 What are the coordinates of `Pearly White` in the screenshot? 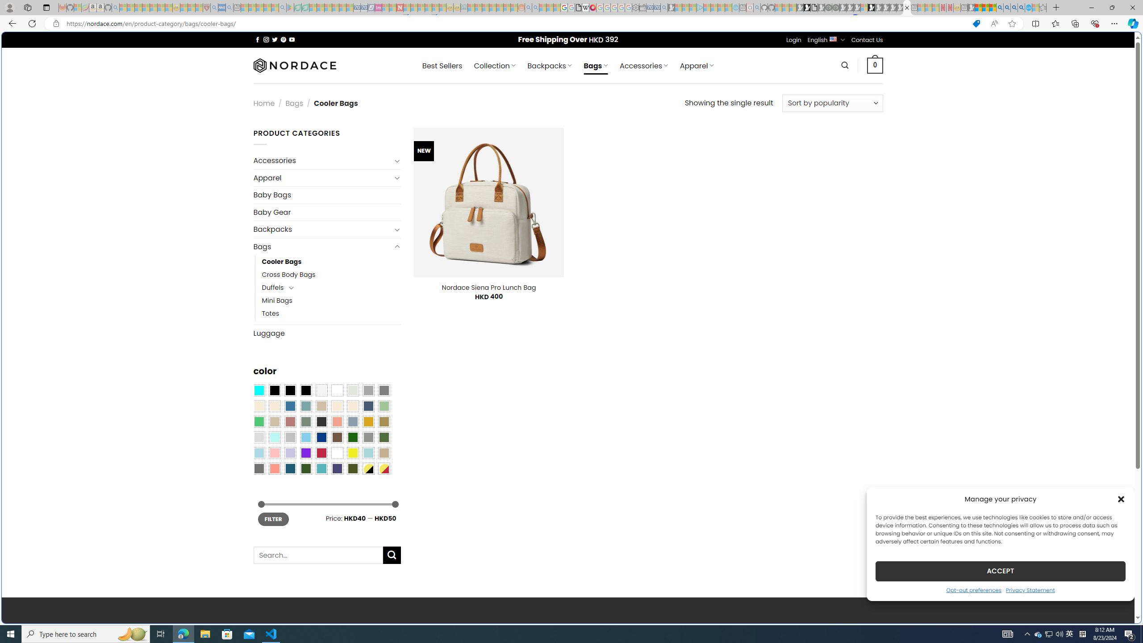 It's located at (321, 391).